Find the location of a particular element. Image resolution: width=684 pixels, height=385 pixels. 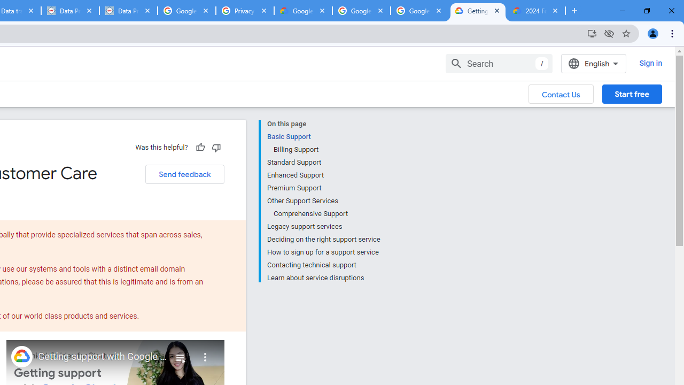

Google Workspace - Specific Terms is located at coordinates (419, 11).